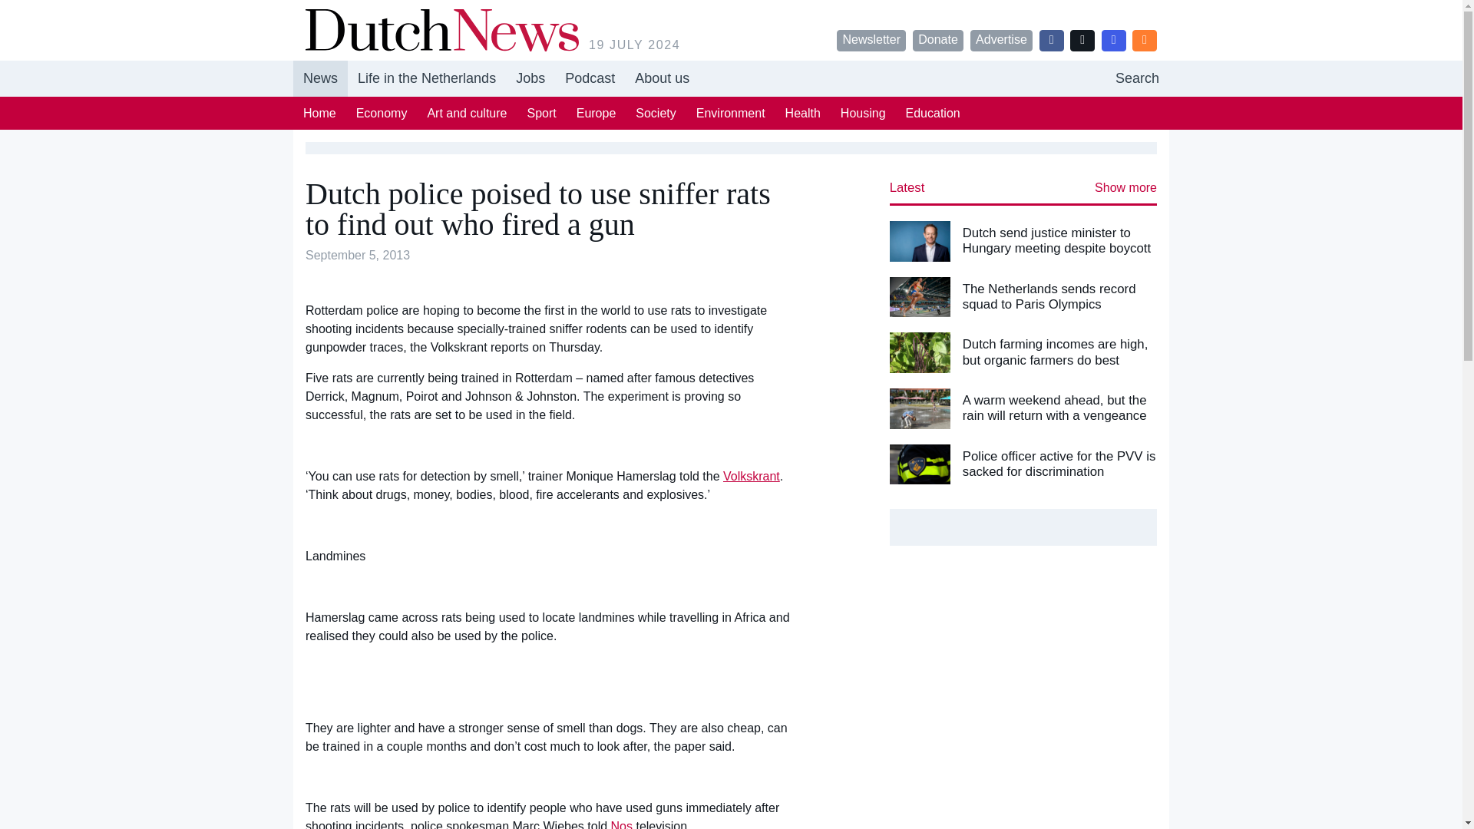  I want to click on Donate, so click(938, 40).